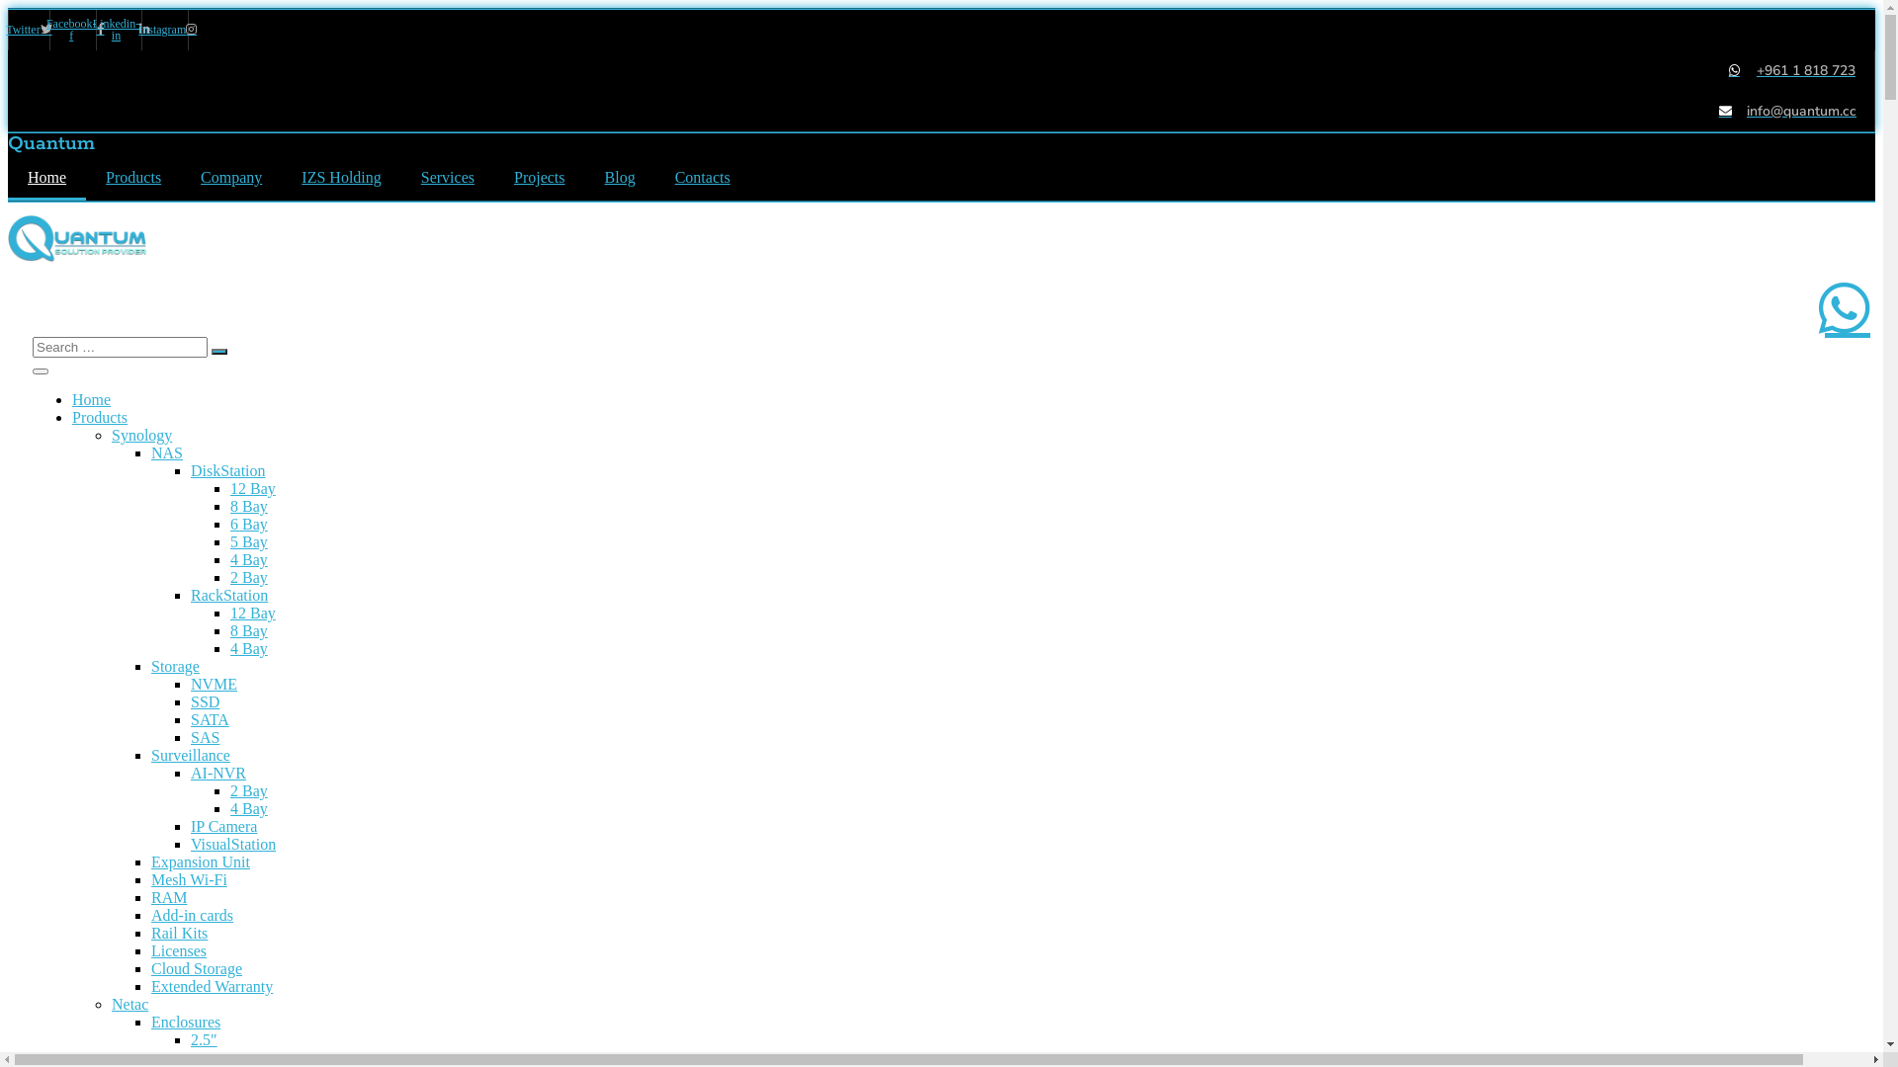  What do you see at coordinates (253, 488) in the screenshot?
I see `12 Bay` at bounding box center [253, 488].